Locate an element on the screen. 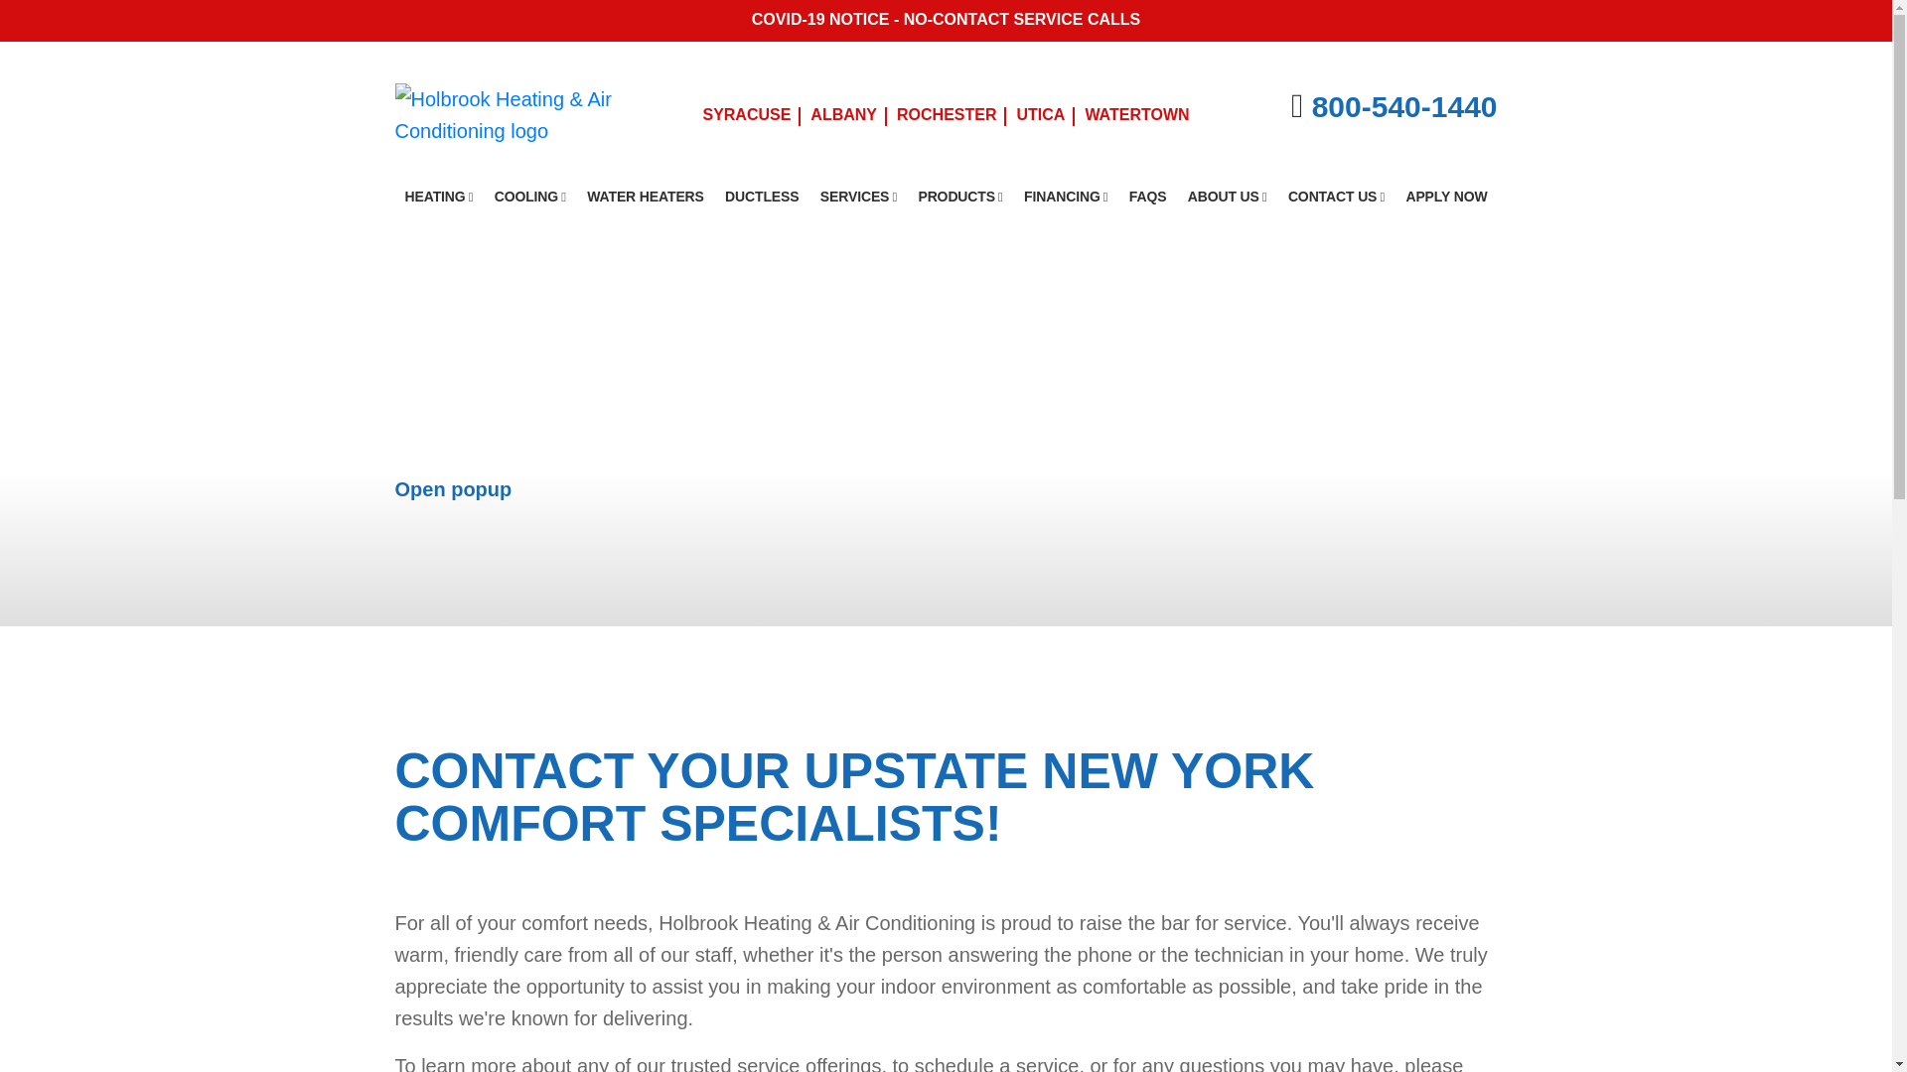  DUCTLESS is located at coordinates (762, 197).